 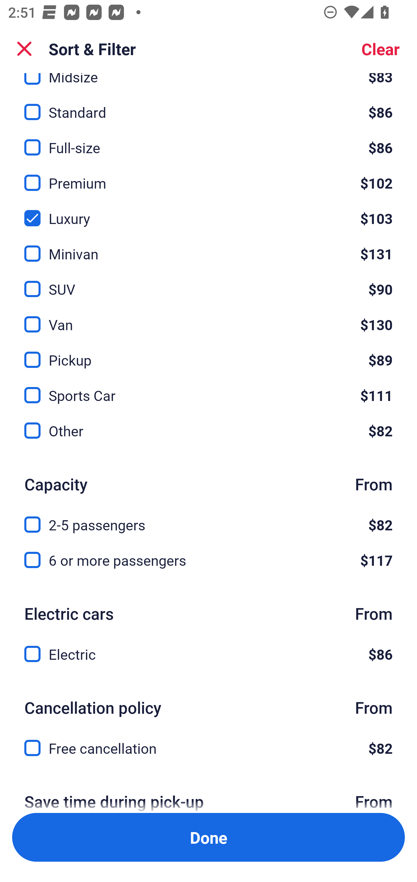 What do you see at coordinates (209, 748) in the screenshot?
I see `Free cancellation, $82 Free cancellation $82` at bounding box center [209, 748].